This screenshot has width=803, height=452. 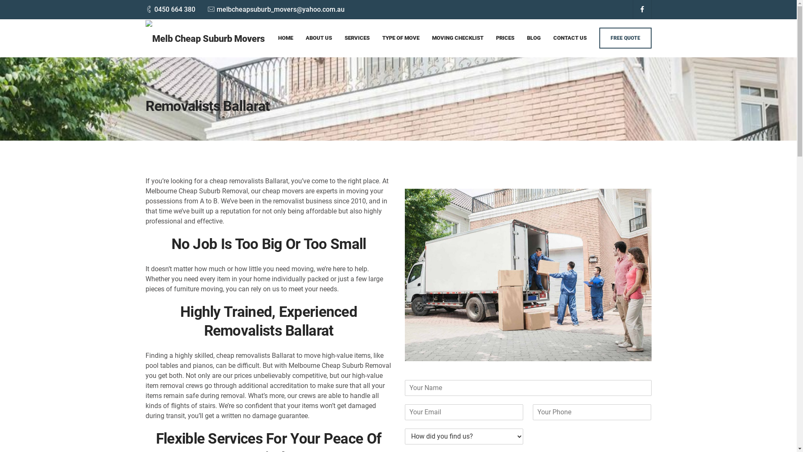 I want to click on melbcheapsuburb_movers@yahoo.com.au, so click(x=281, y=9).